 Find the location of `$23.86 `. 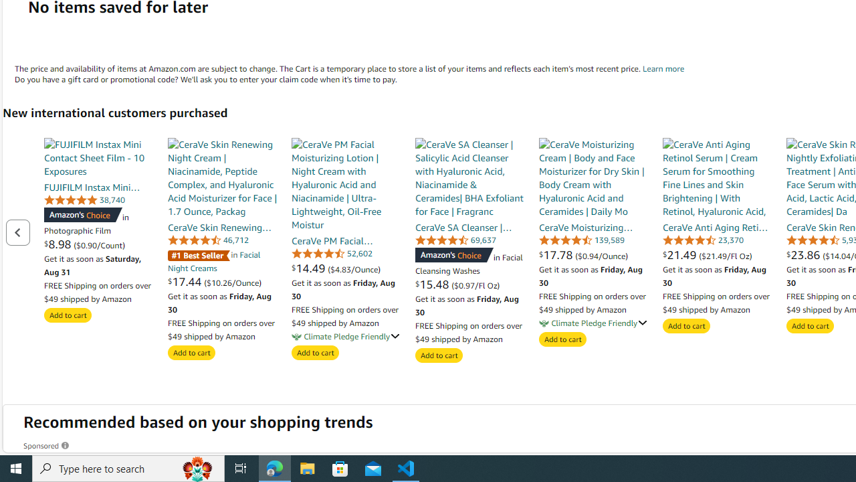

$23.86  is located at coordinates (805, 254).